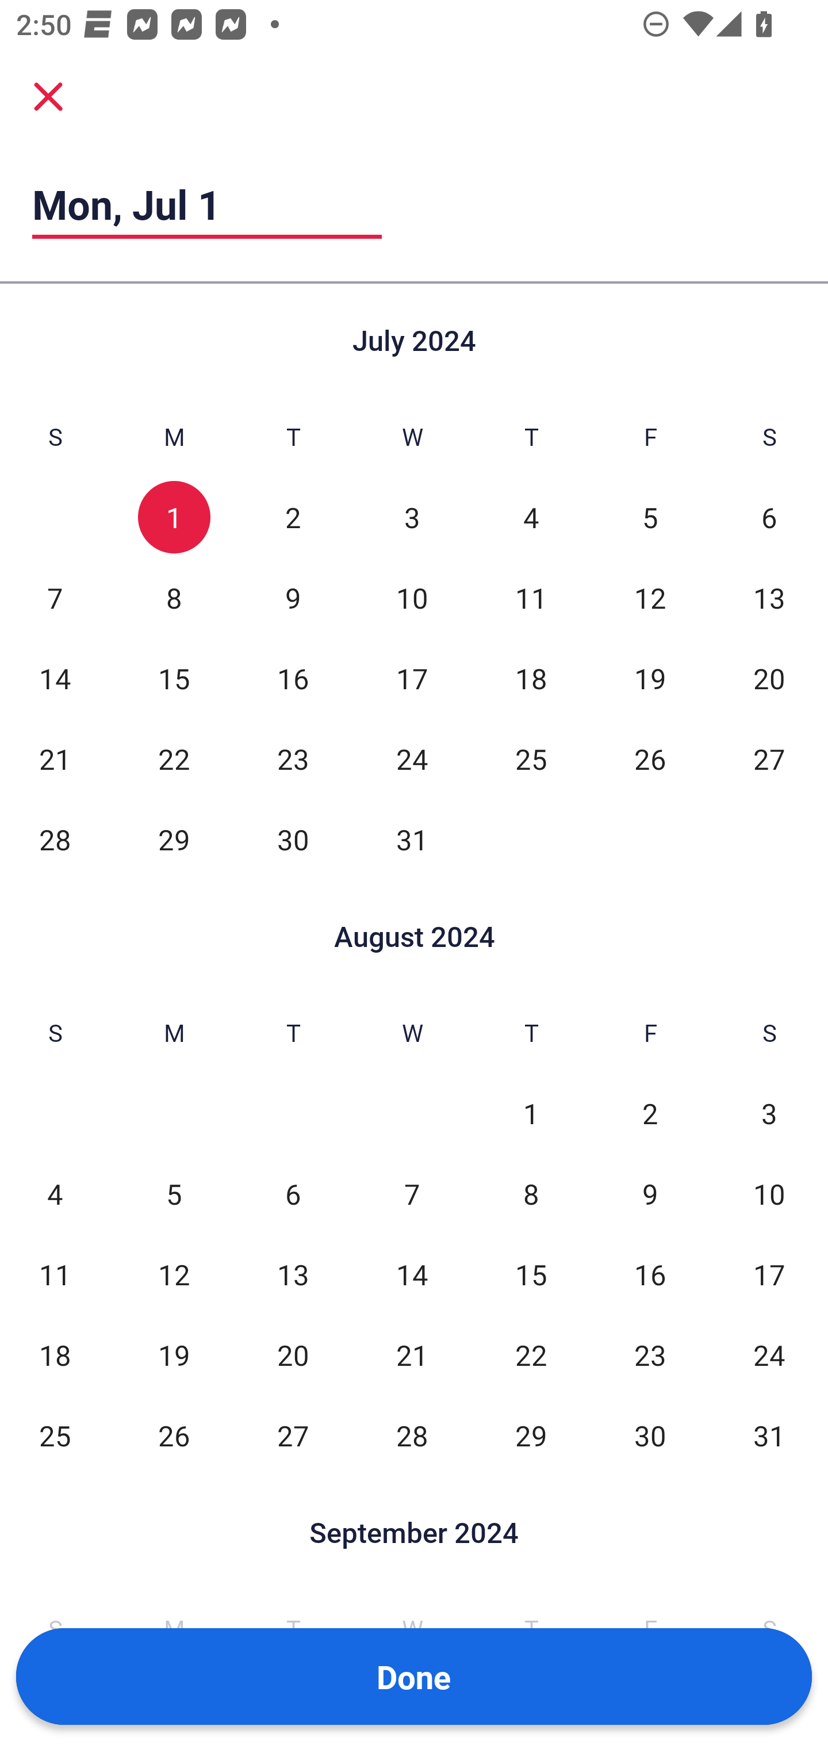 This screenshot has height=1749, width=828. I want to click on 14 Sun, Jul 14, Not Selected, so click(55, 678).